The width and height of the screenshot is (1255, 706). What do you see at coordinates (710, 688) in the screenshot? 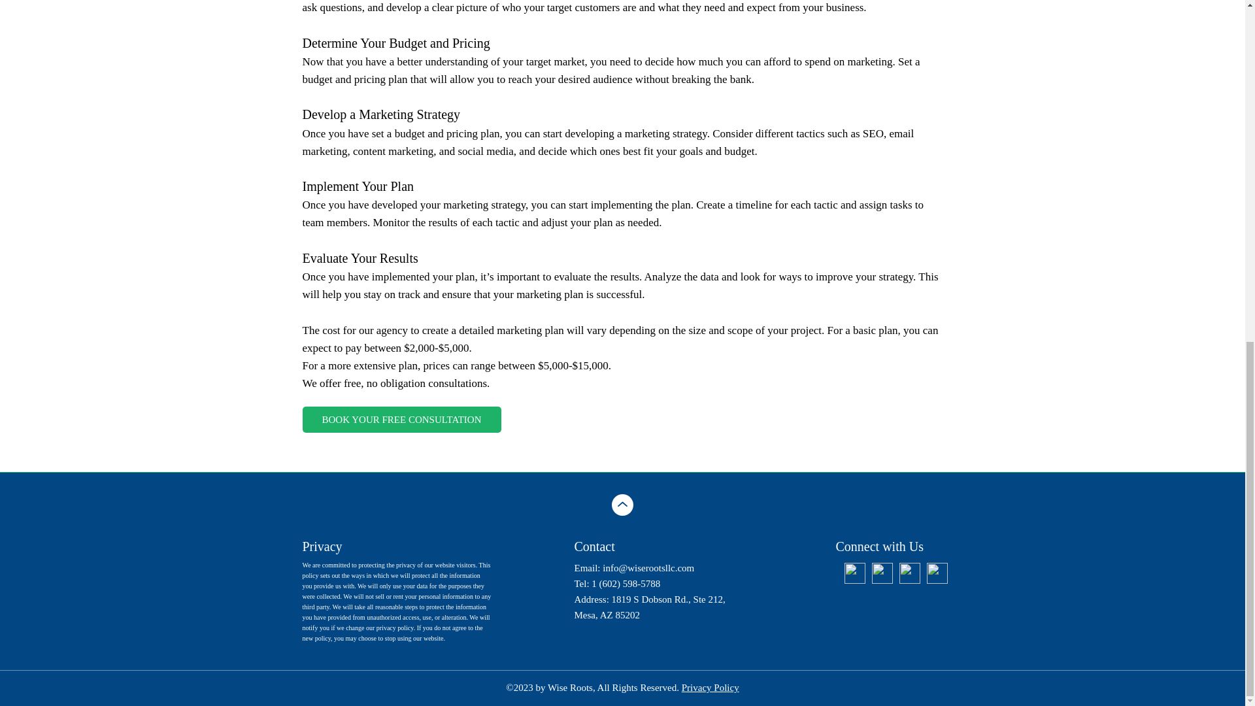
I see `Privacy Policy` at bounding box center [710, 688].